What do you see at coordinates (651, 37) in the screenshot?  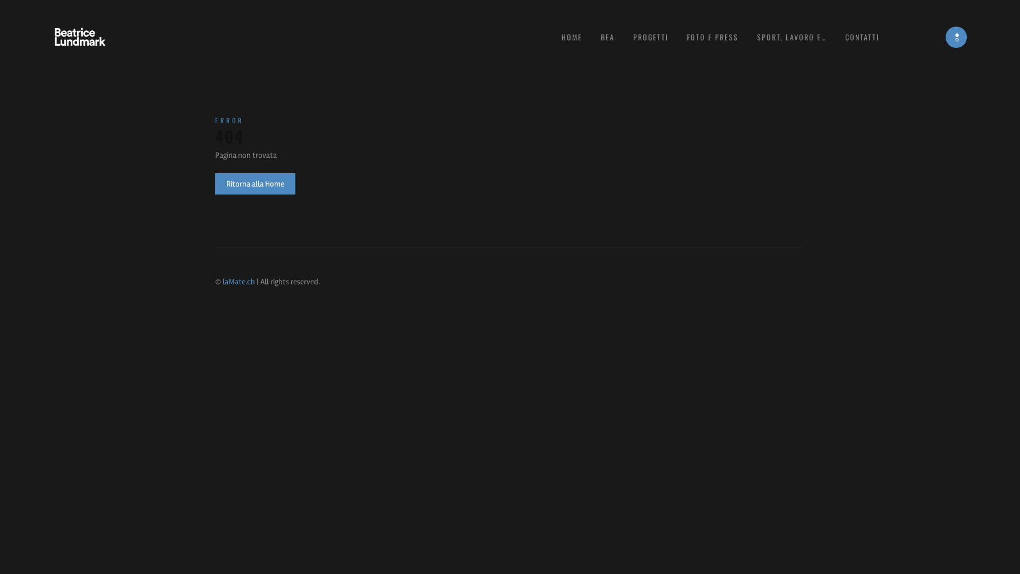 I see `PROGETTI` at bounding box center [651, 37].